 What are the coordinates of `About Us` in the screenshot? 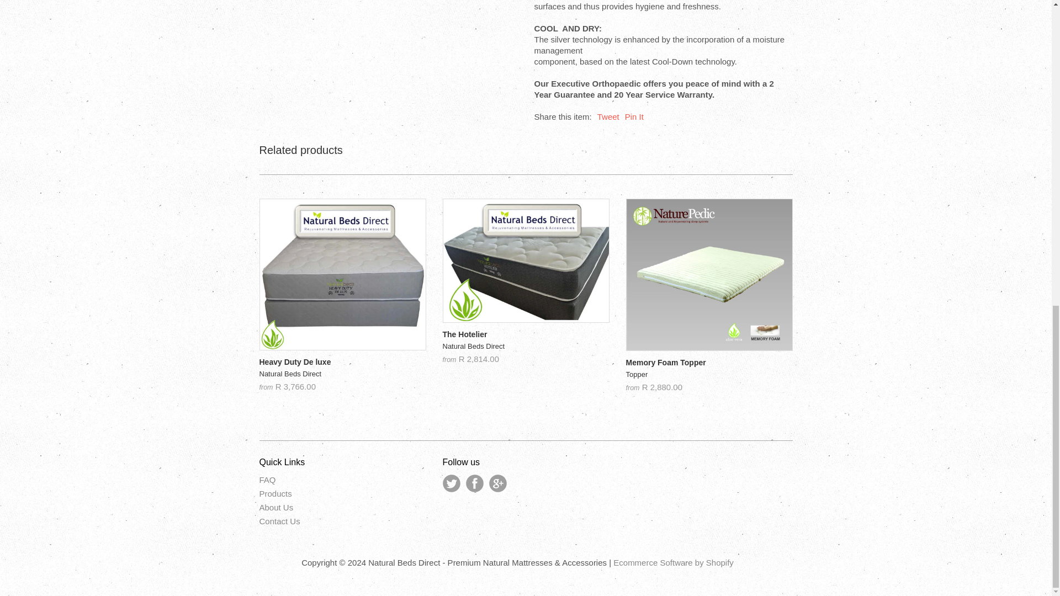 It's located at (276, 507).